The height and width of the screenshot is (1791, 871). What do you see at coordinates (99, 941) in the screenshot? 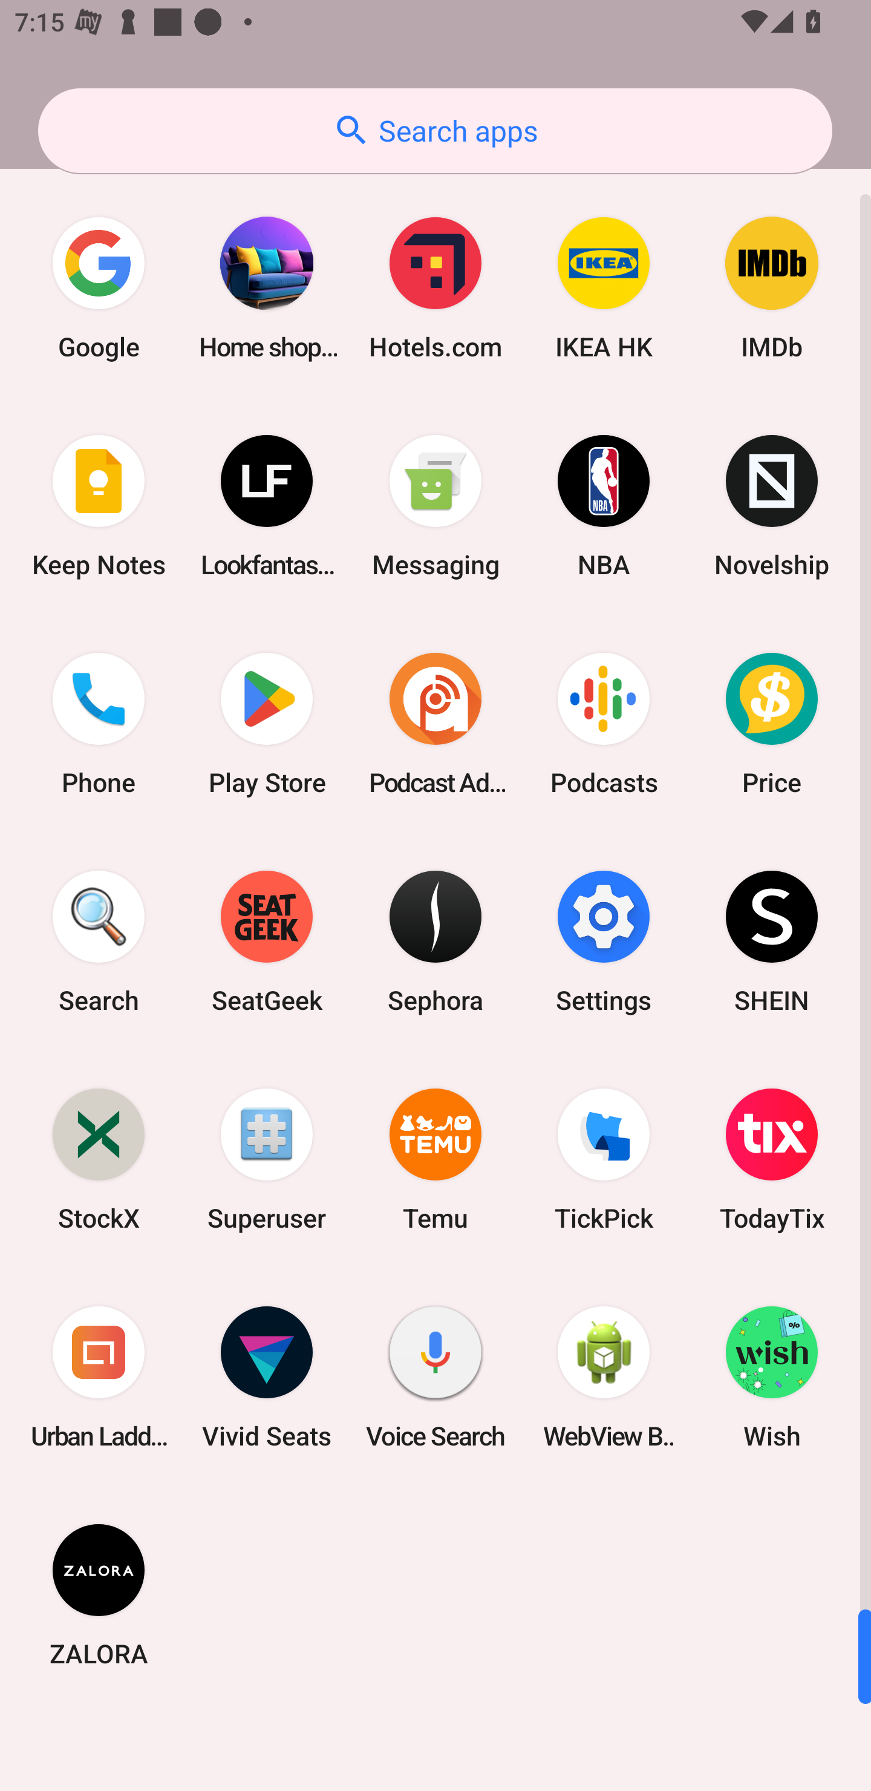
I see `Search` at bounding box center [99, 941].